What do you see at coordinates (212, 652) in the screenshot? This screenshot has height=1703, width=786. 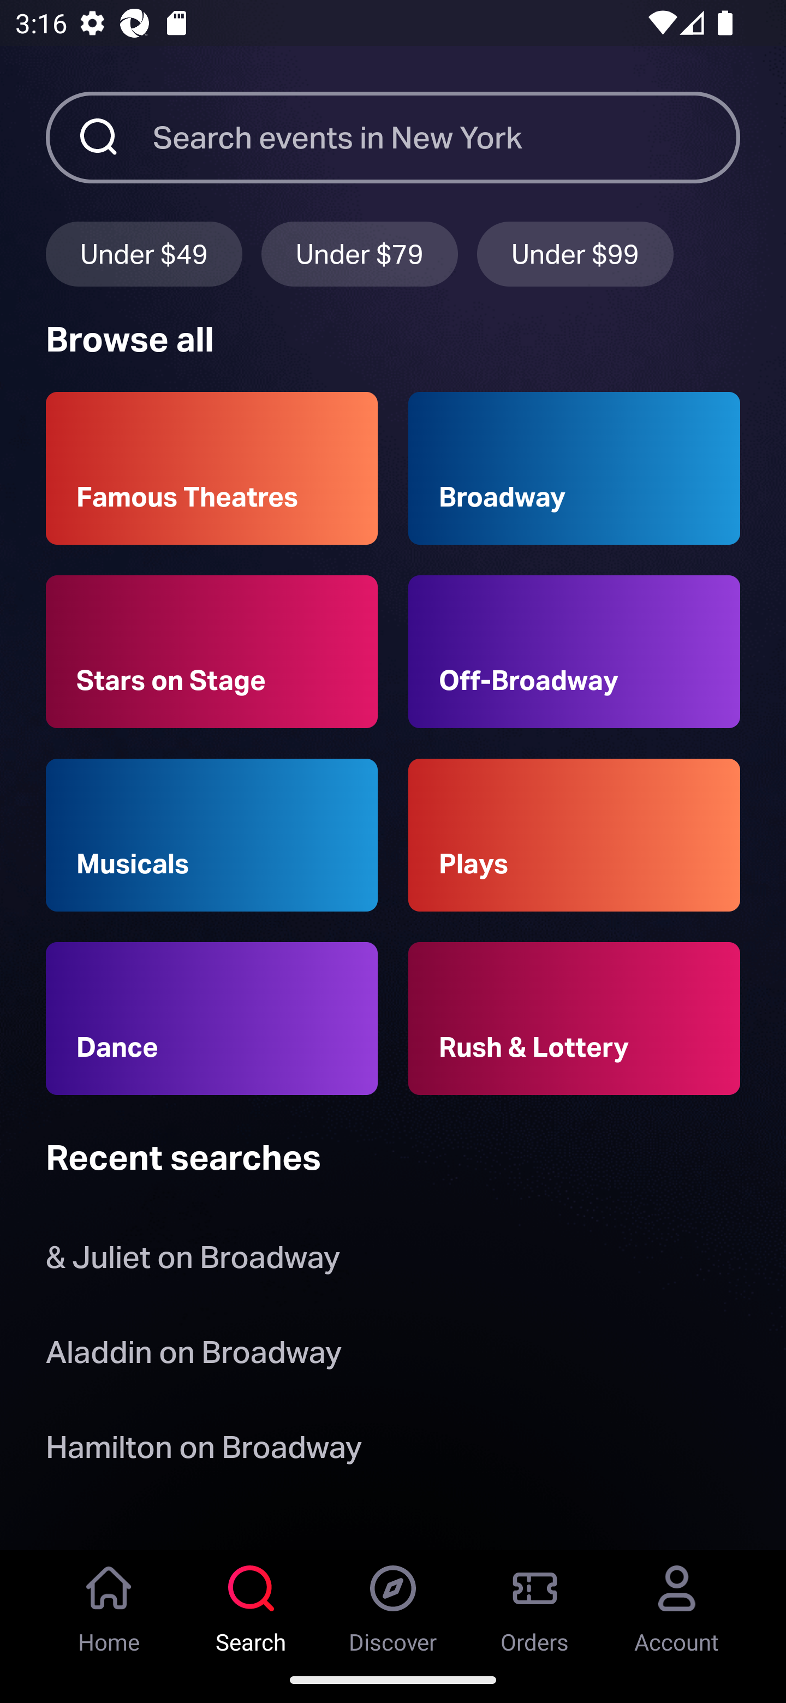 I see `Stars on Stage` at bounding box center [212, 652].